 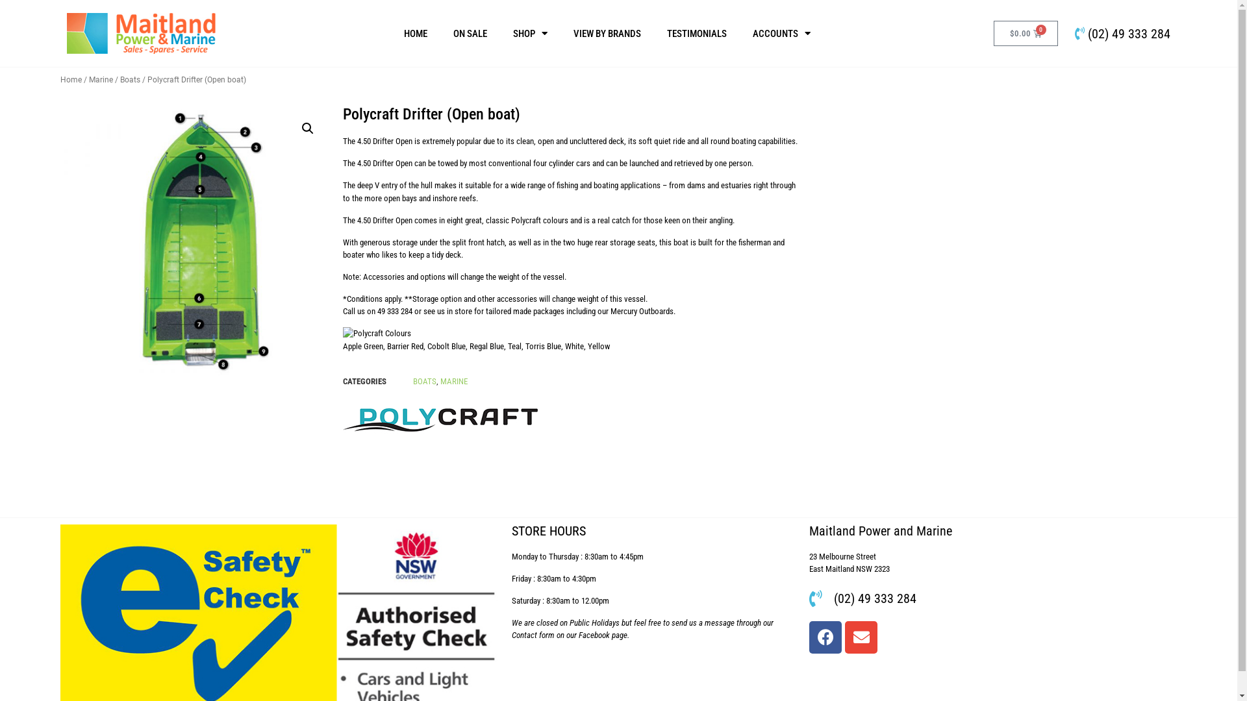 I want to click on Home, so click(x=70, y=80).